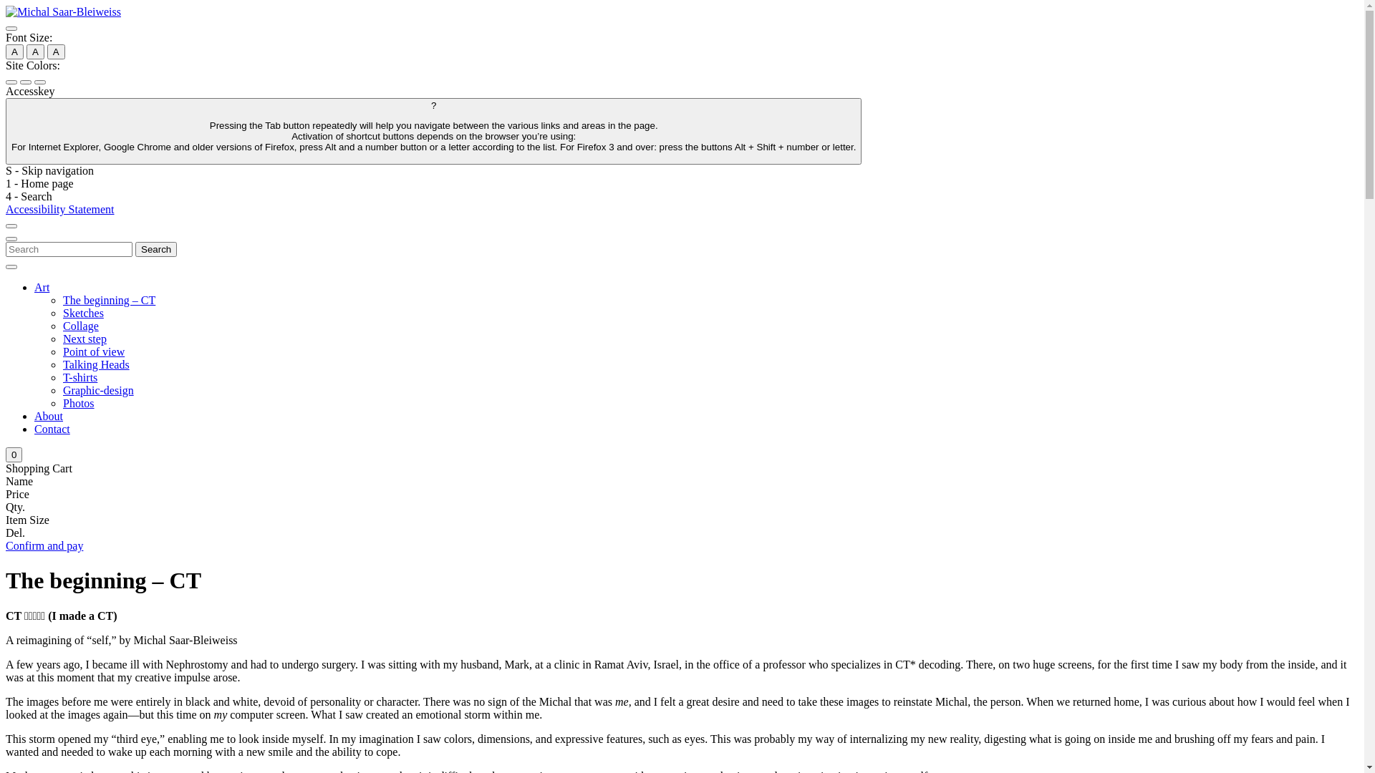  What do you see at coordinates (11, 29) in the screenshot?
I see `Accessibility` at bounding box center [11, 29].